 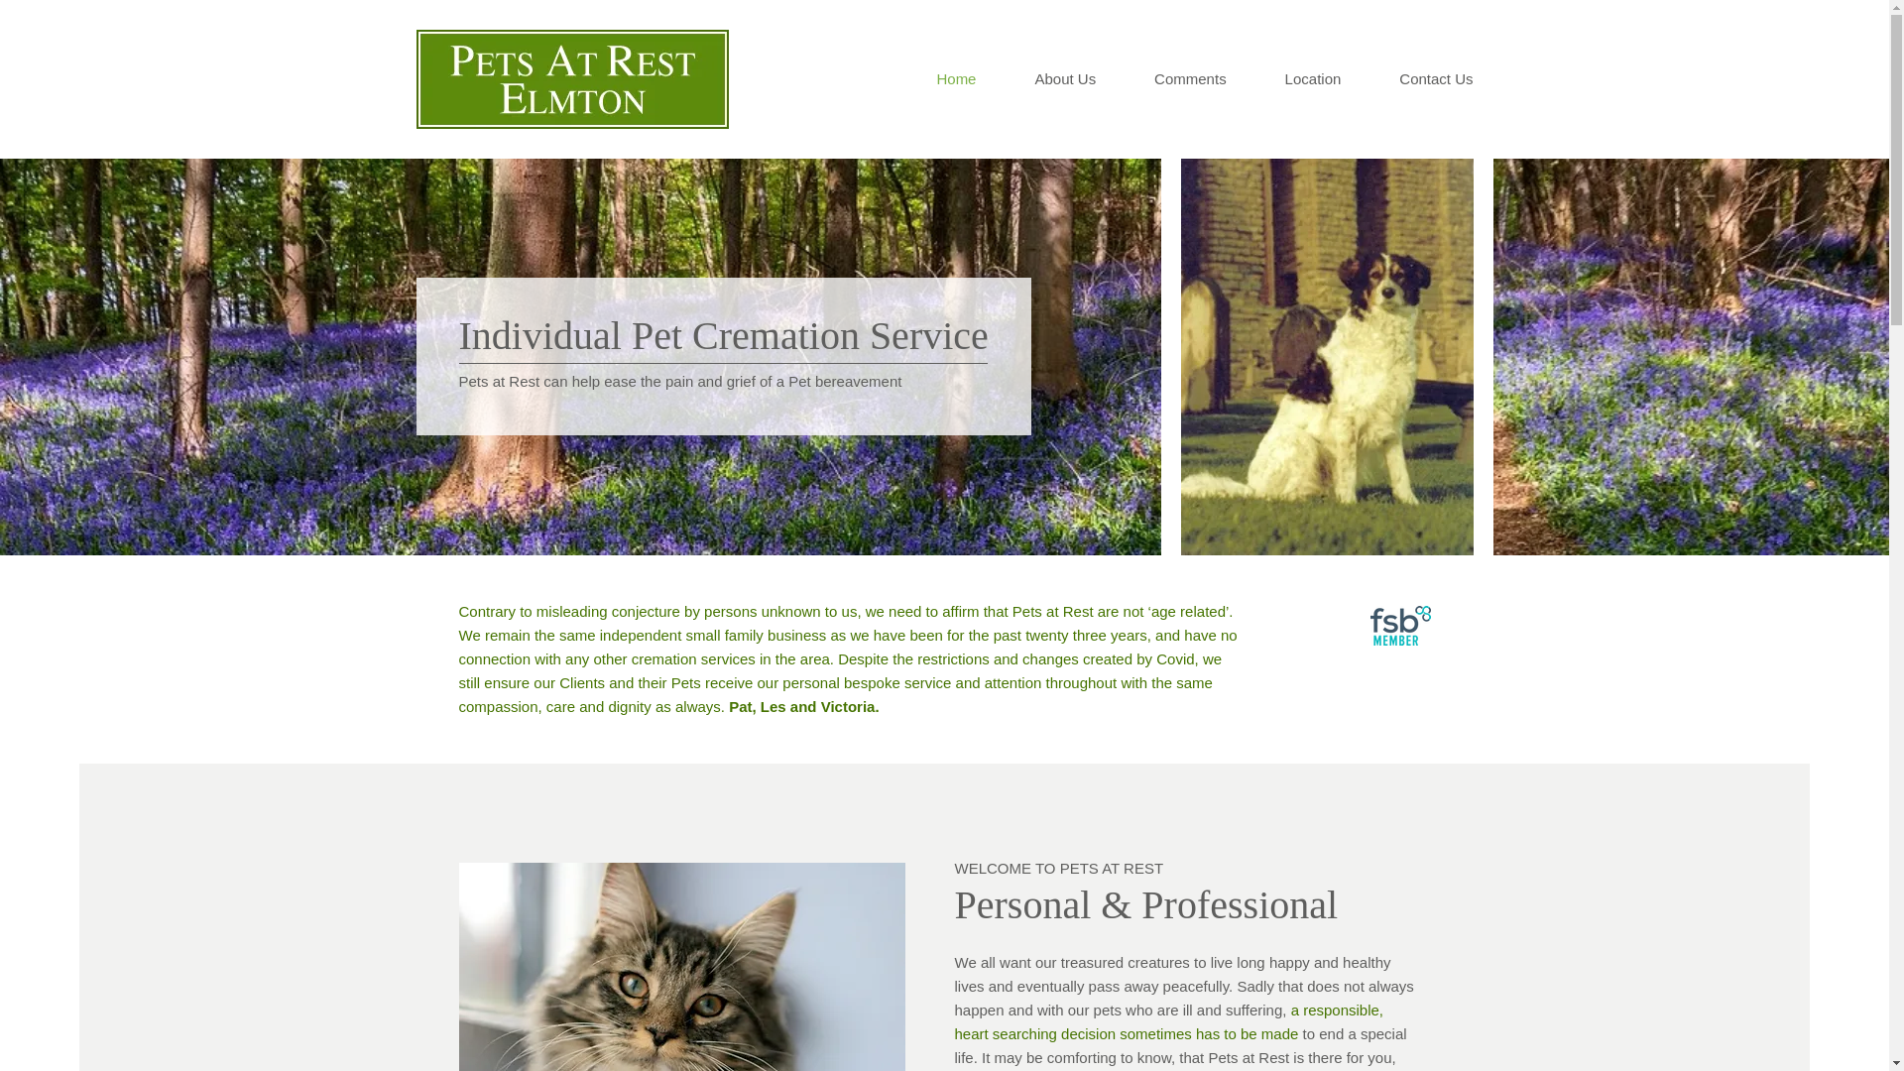 What do you see at coordinates (573, 79) in the screenshot?
I see `pets at rest elmton` at bounding box center [573, 79].